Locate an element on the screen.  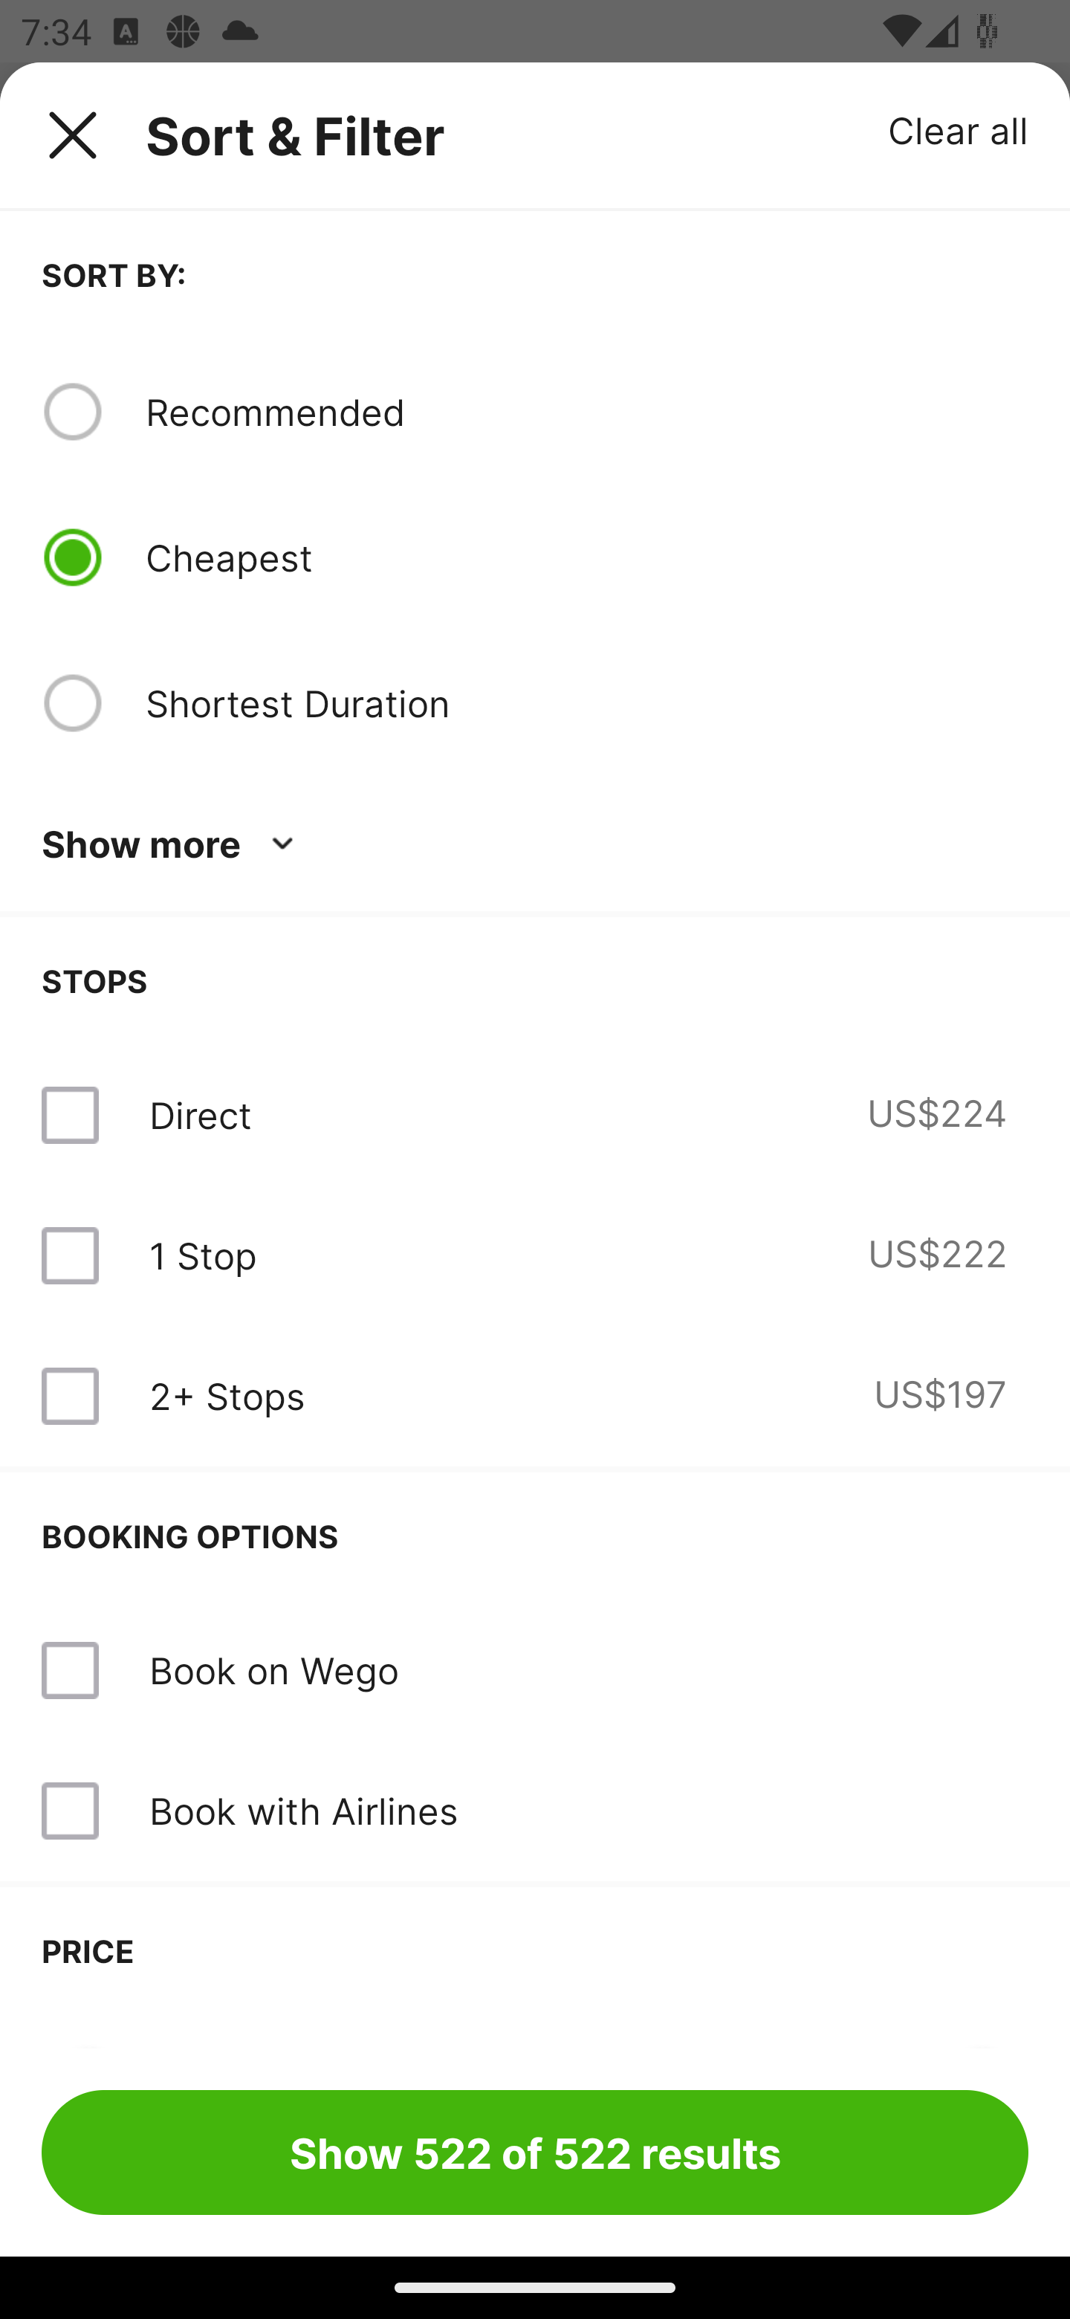
Clear all is located at coordinates (959, 129).